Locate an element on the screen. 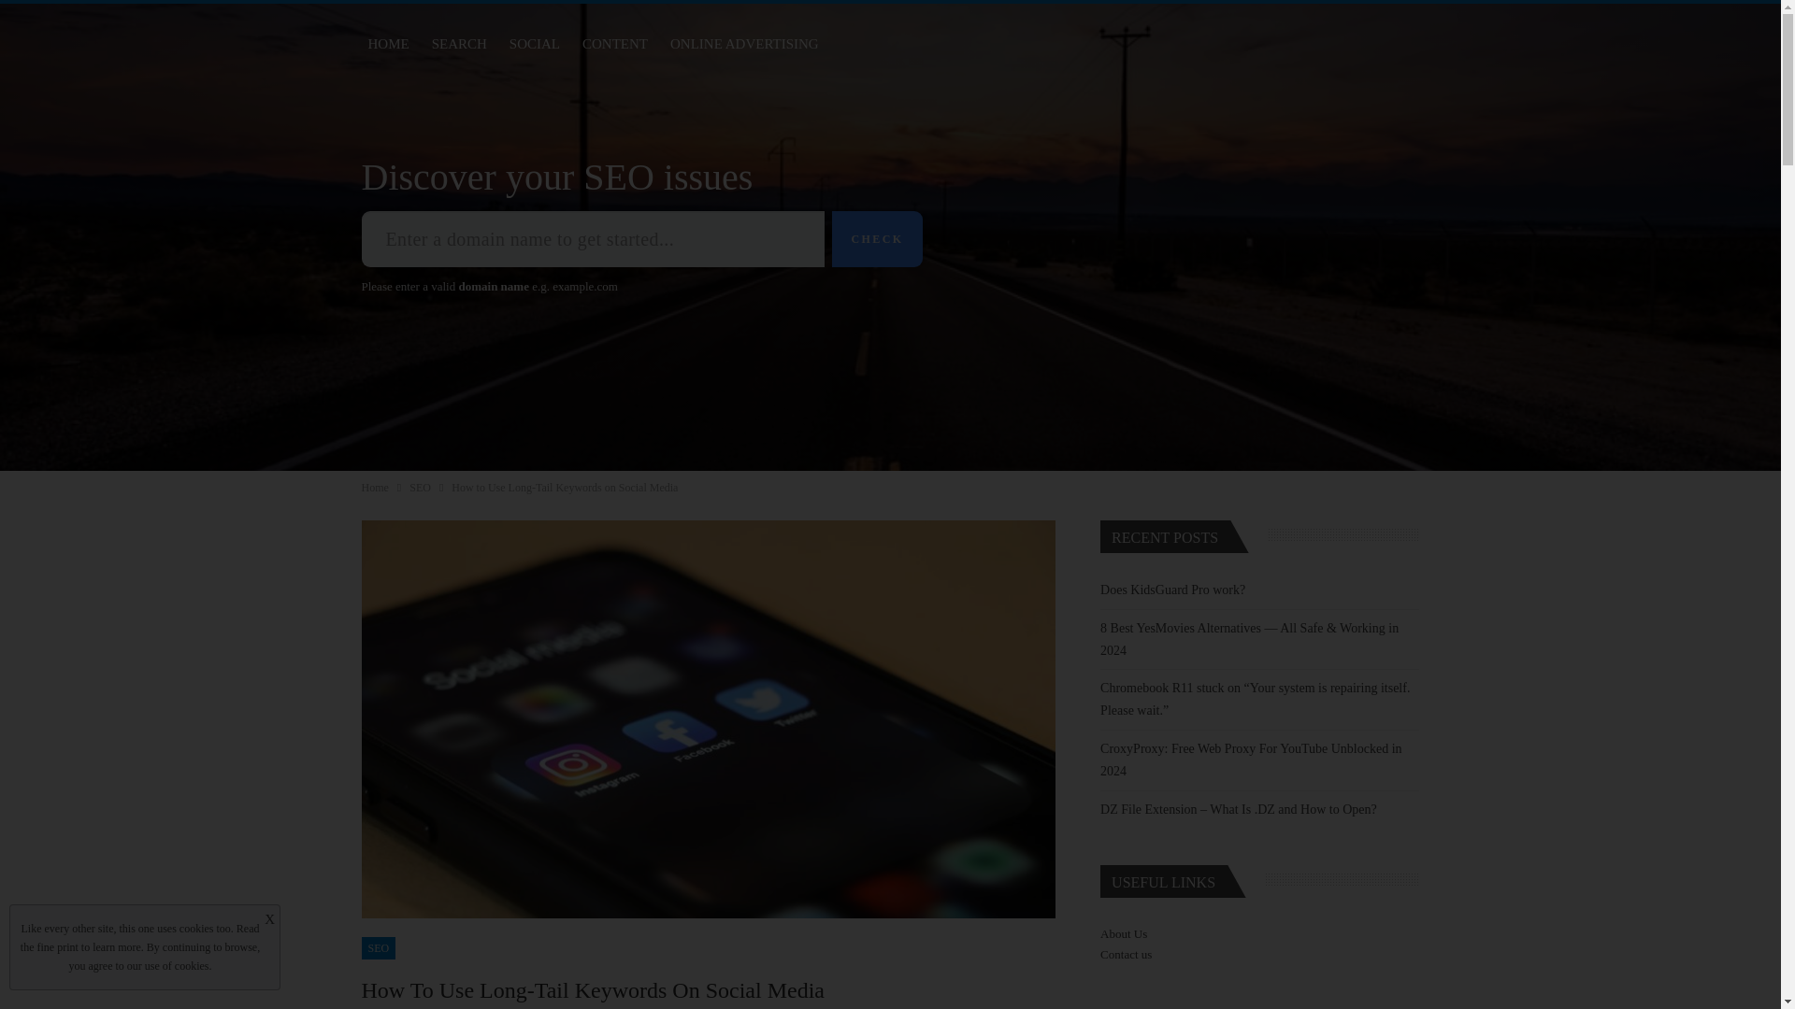 Image resolution: width=1795 pixels, height=1009 pixels. Home is located at coordinates (374, 488).